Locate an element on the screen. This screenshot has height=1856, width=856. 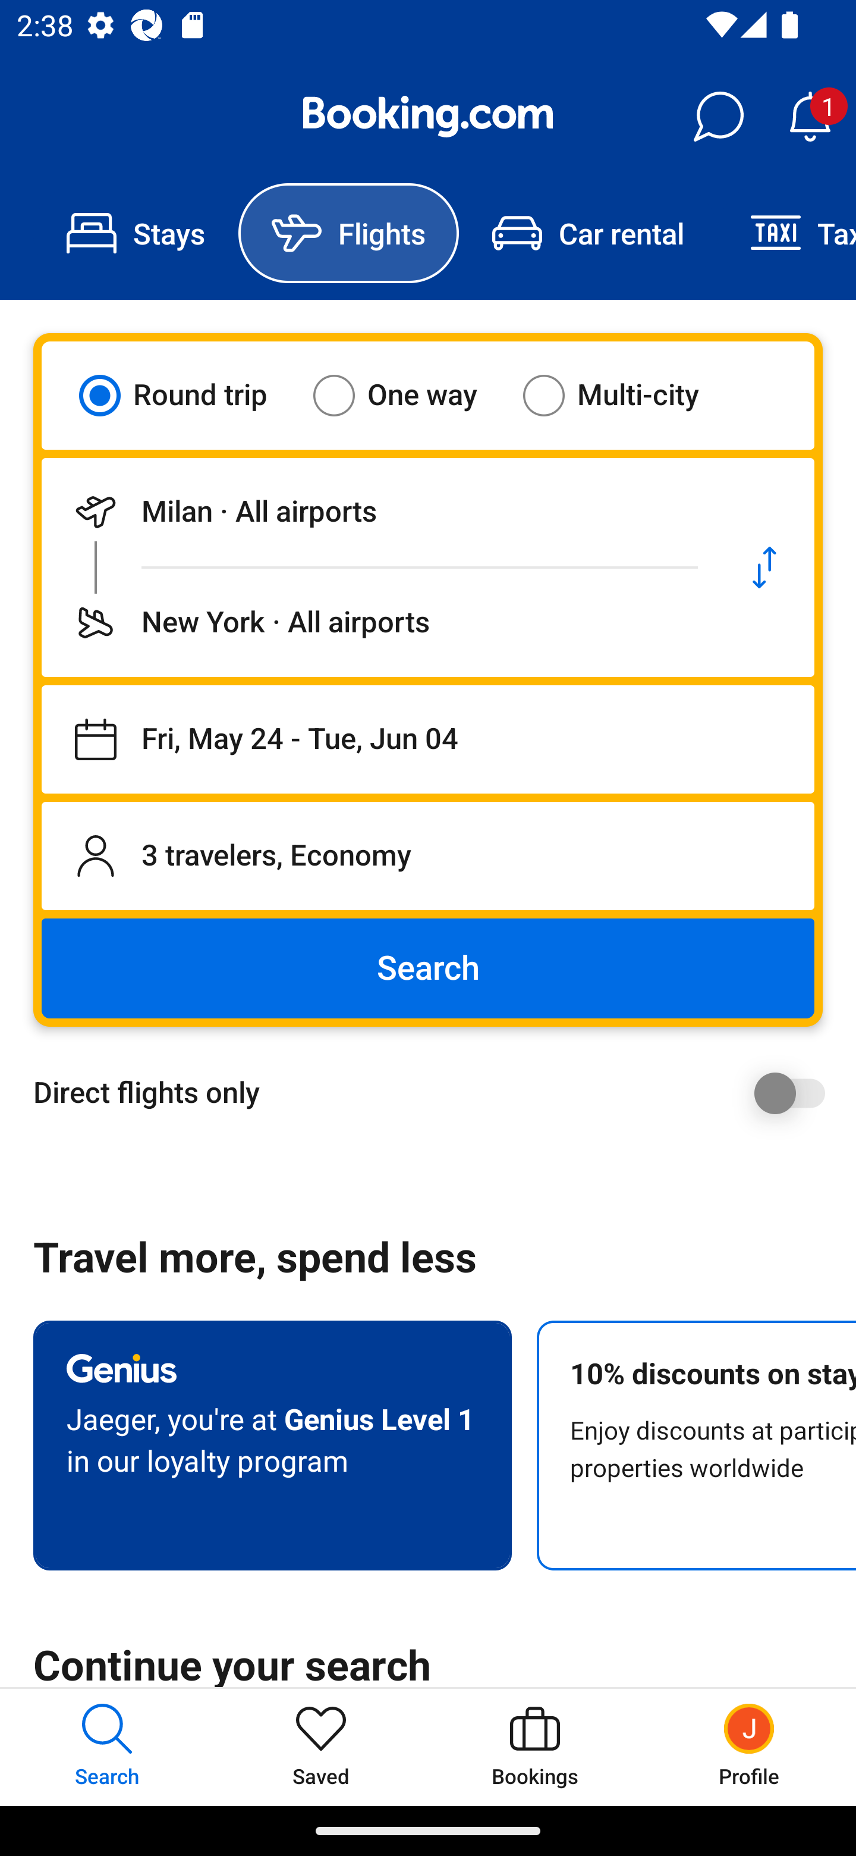
Flying to New York · All airports is located at coordinates (378, 622).